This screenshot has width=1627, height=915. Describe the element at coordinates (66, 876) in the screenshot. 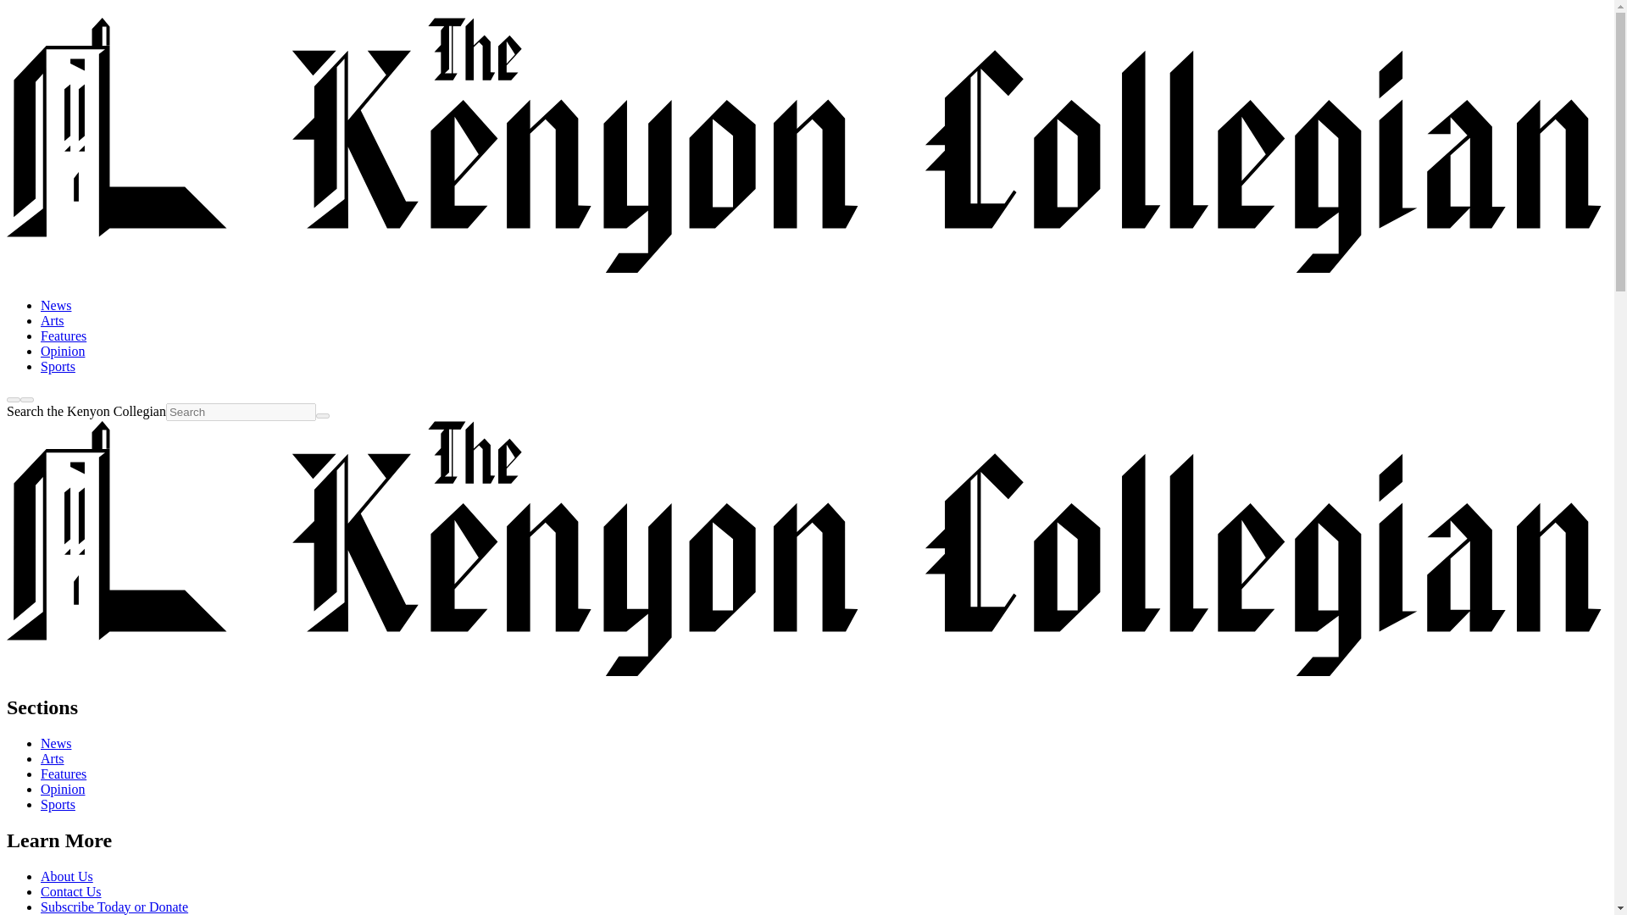

I see `About Us` at that location.